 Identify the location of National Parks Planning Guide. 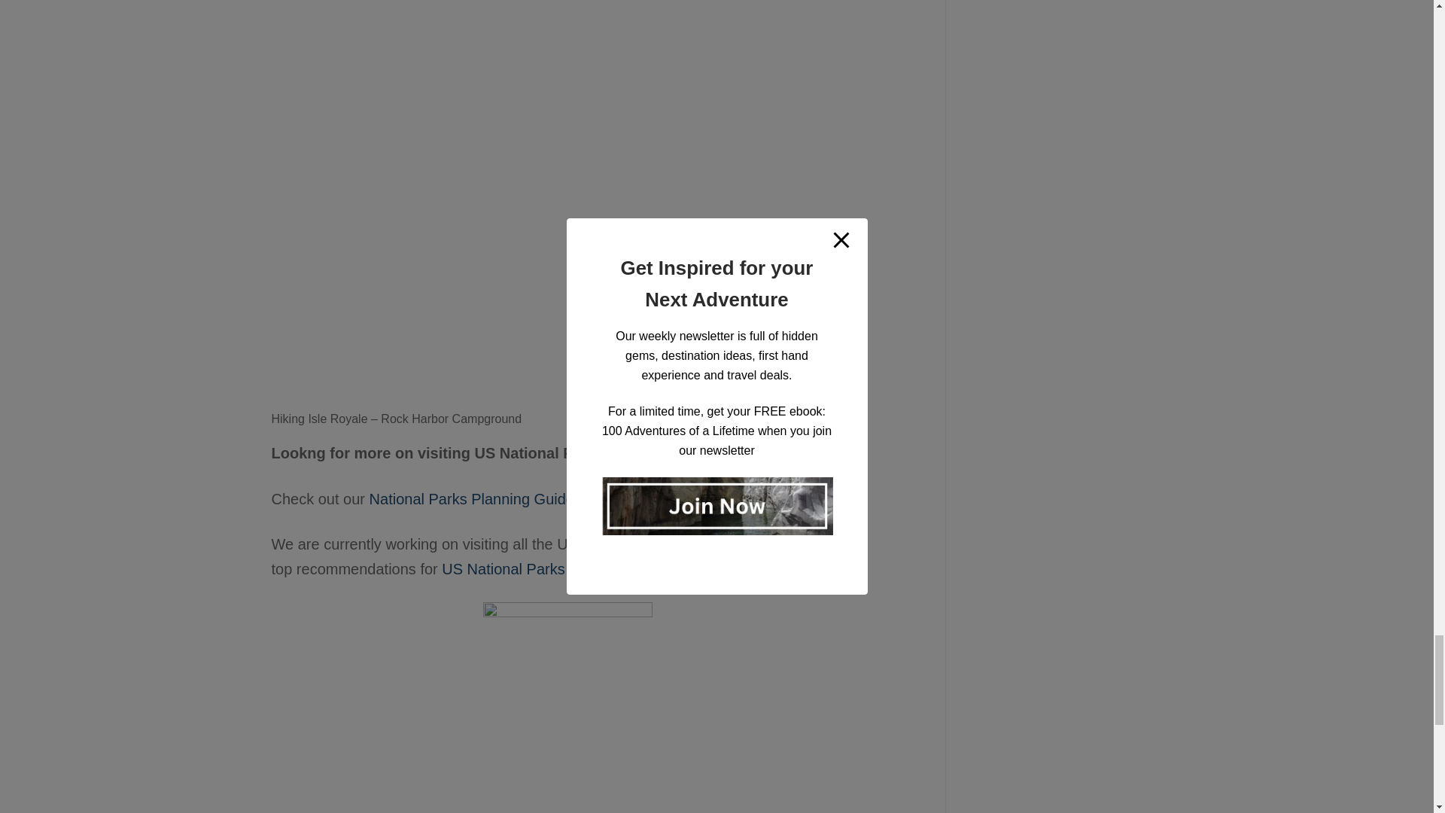
(471, 498).